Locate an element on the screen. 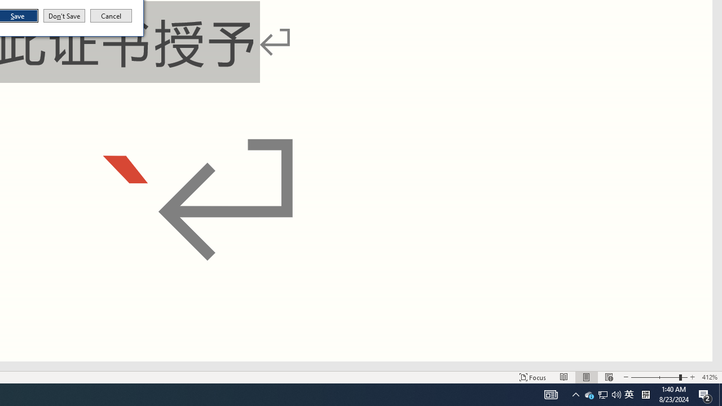 This screenshot has width=722, height=406. Notification Chevron is located at coordinates (659, 377).